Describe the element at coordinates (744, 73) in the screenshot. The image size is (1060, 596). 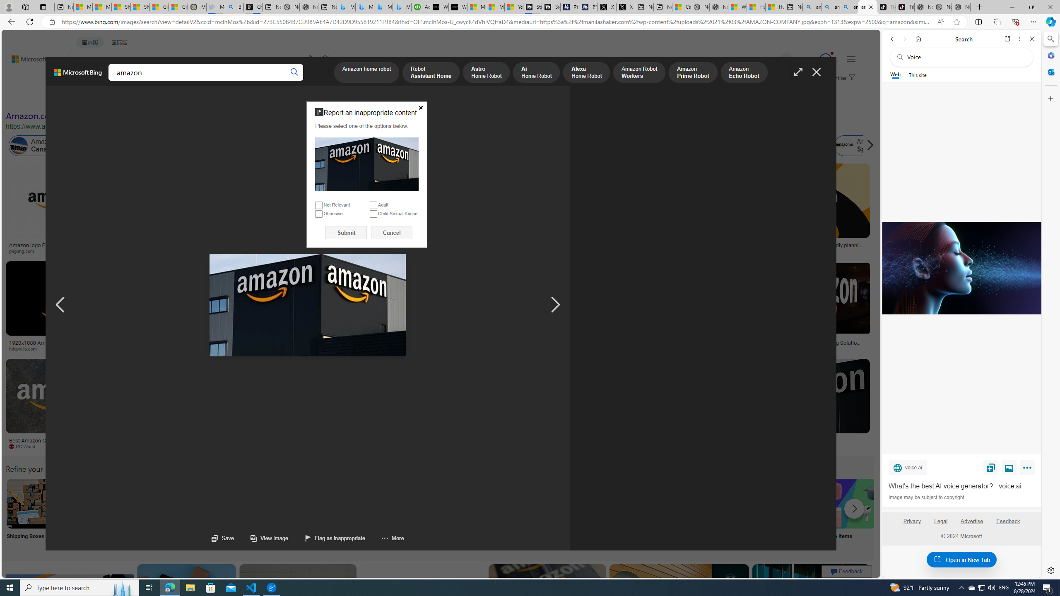
I see `Amazon Echo Robot` at that location.